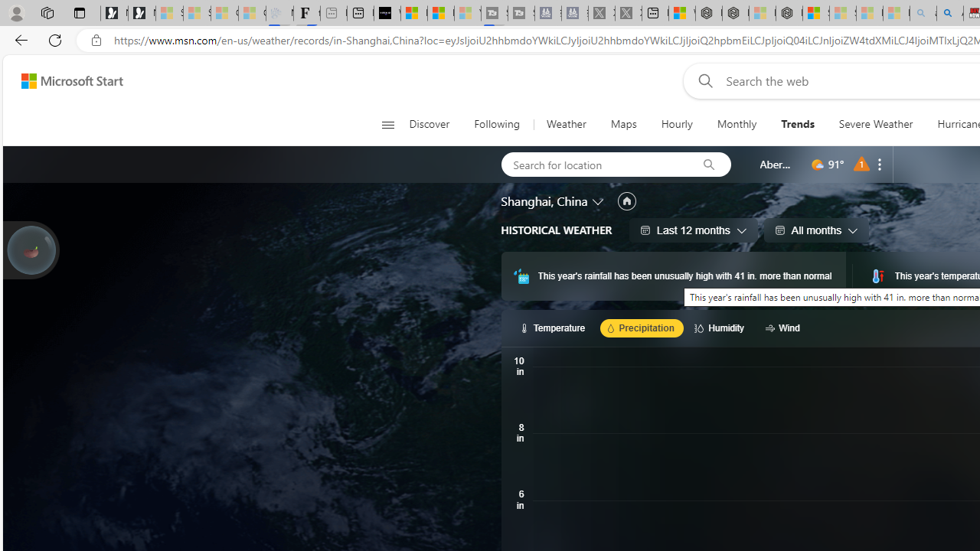  Describe the element at coordinates (876, 124) in the screenshot. I see `Severe Weather` at that location.